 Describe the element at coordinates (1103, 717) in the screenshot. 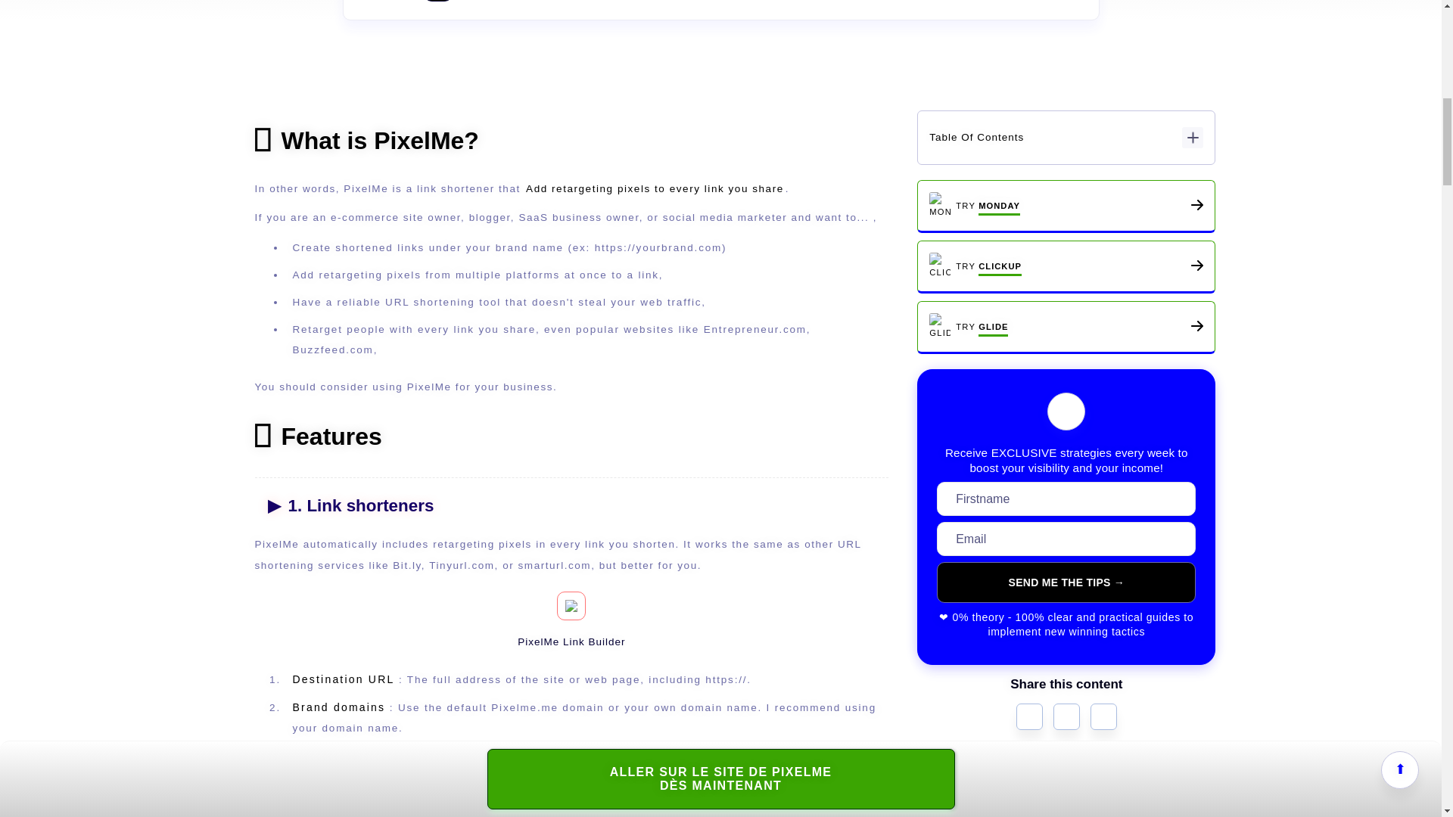

I see `Email` at that location.